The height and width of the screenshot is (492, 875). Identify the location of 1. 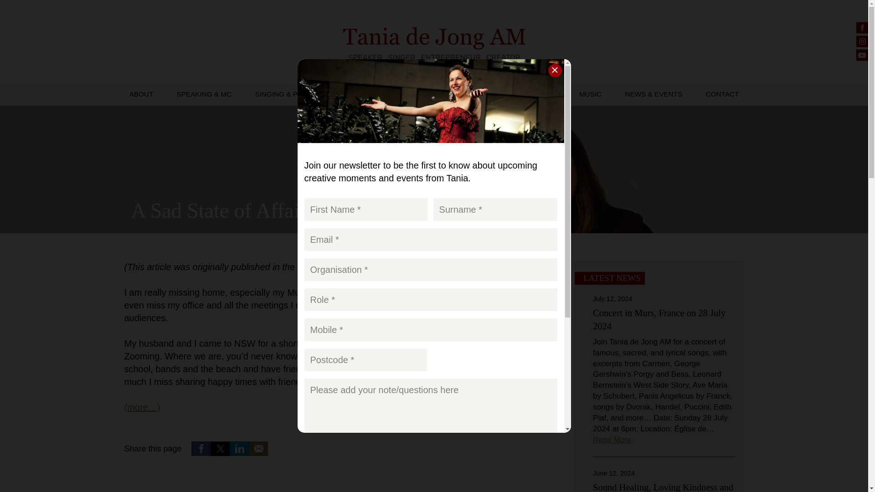
(307, 455).